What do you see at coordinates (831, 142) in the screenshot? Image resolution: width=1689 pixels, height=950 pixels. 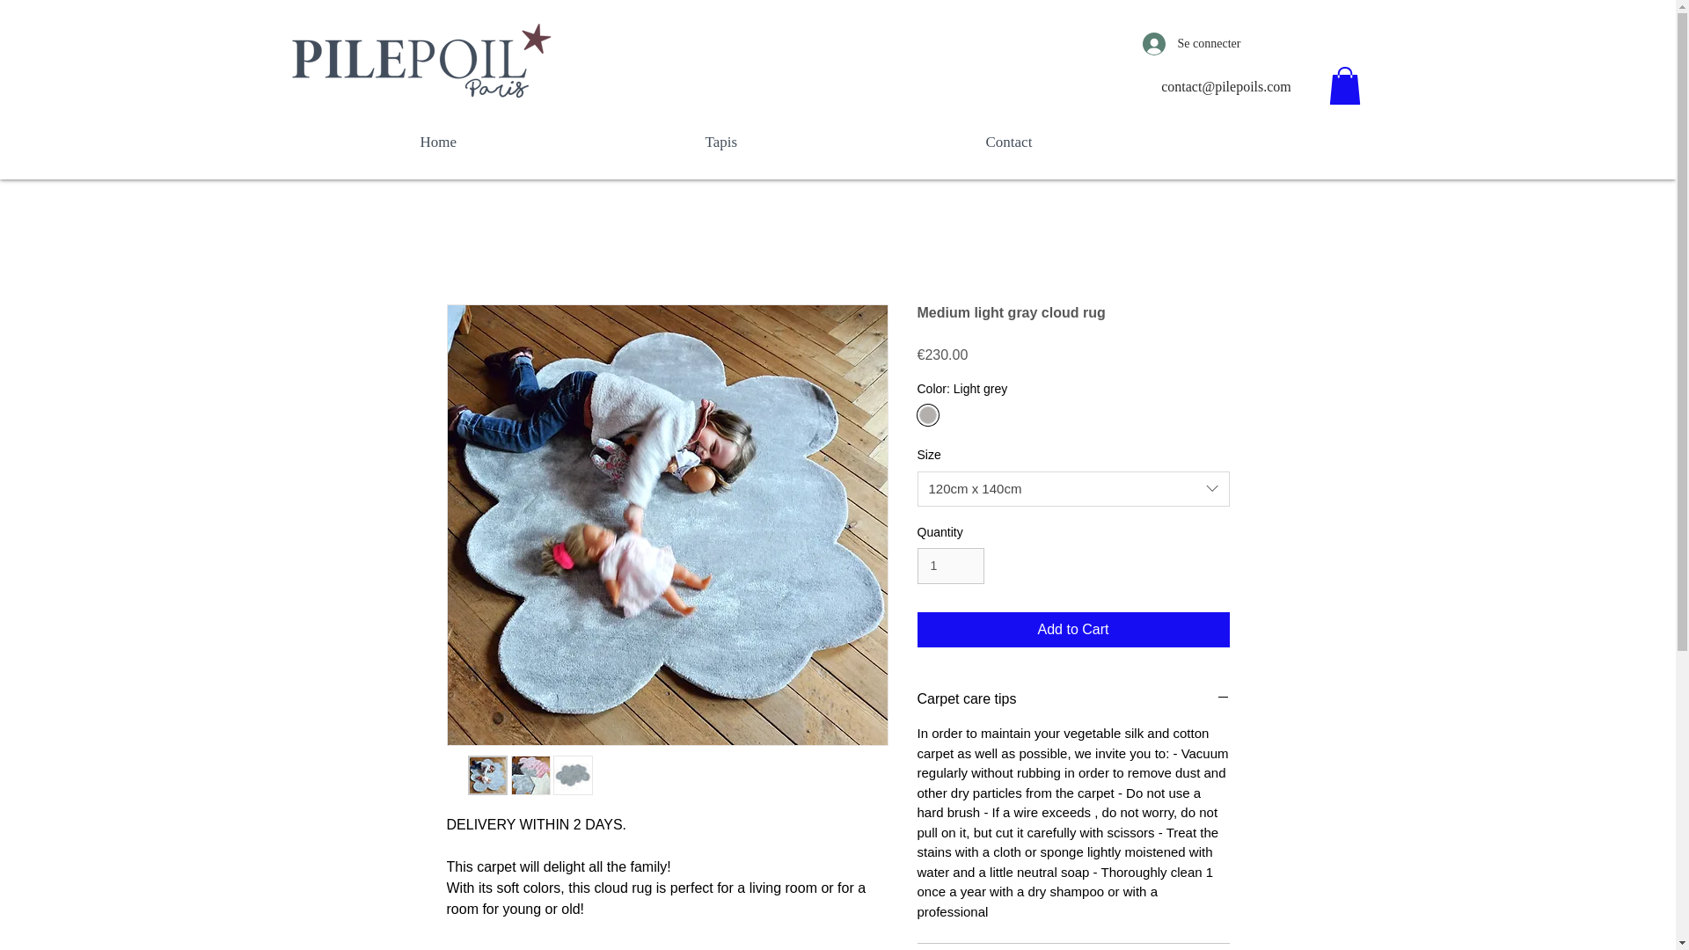 I see `Tapis` at bounding box center [831, 142].